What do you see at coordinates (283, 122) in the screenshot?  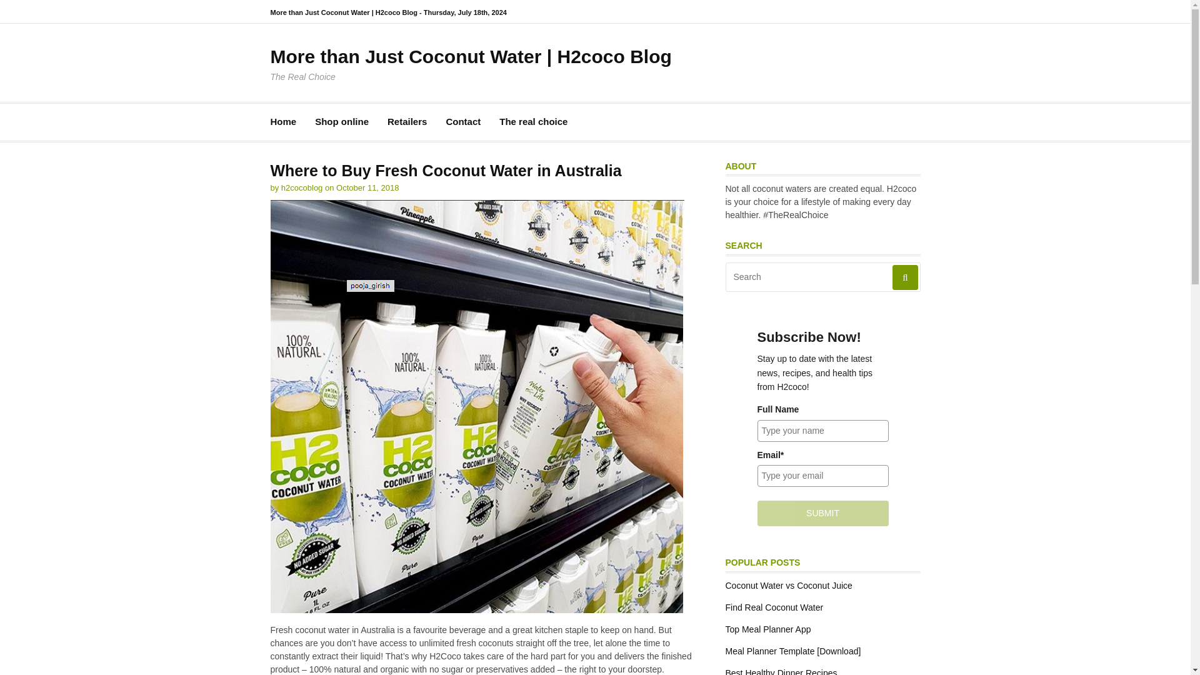 I see `Home` at bounding box center [283, 122].